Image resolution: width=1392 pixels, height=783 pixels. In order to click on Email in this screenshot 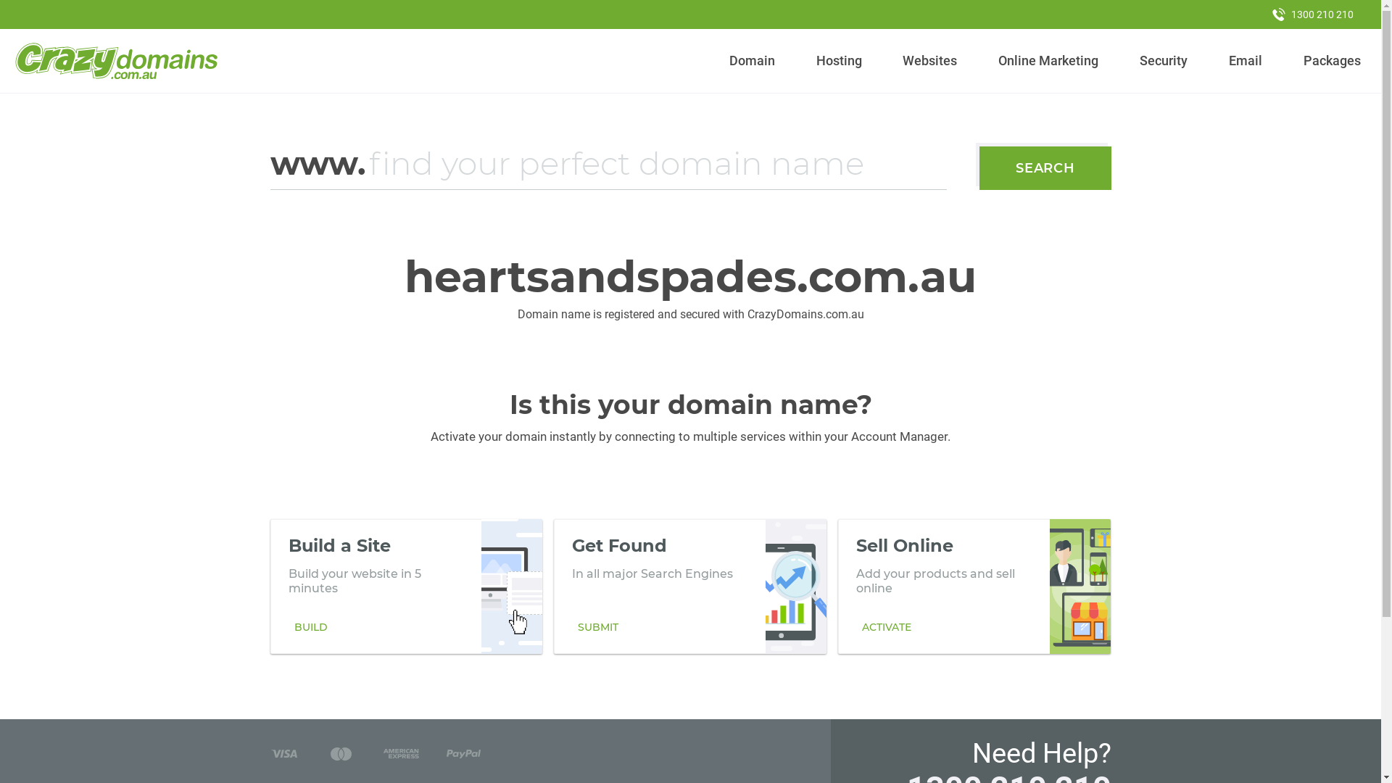, I will do `click(1246, 61)`.